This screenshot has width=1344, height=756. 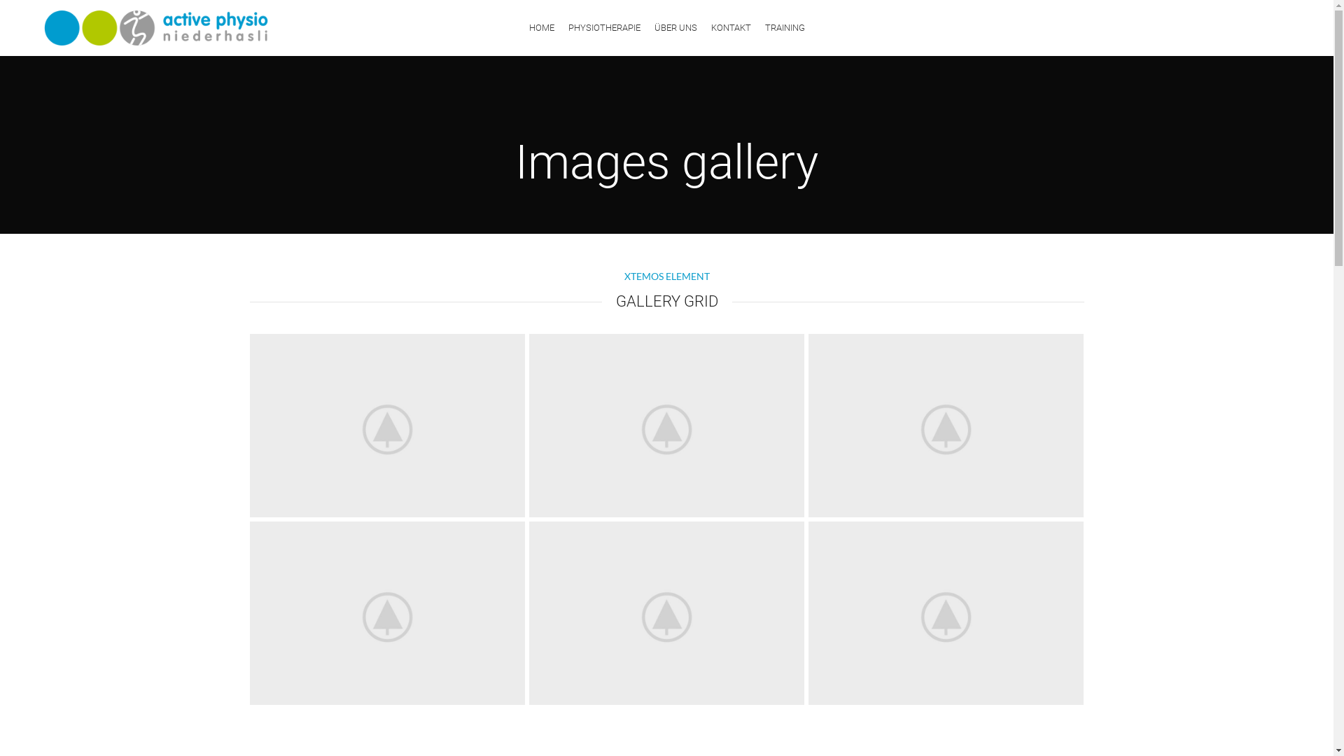 What do you see at coordinates (605, 28) in the screenshot?
I see `PHYSIOTHERAPIE` at bounding box center [605, 28].